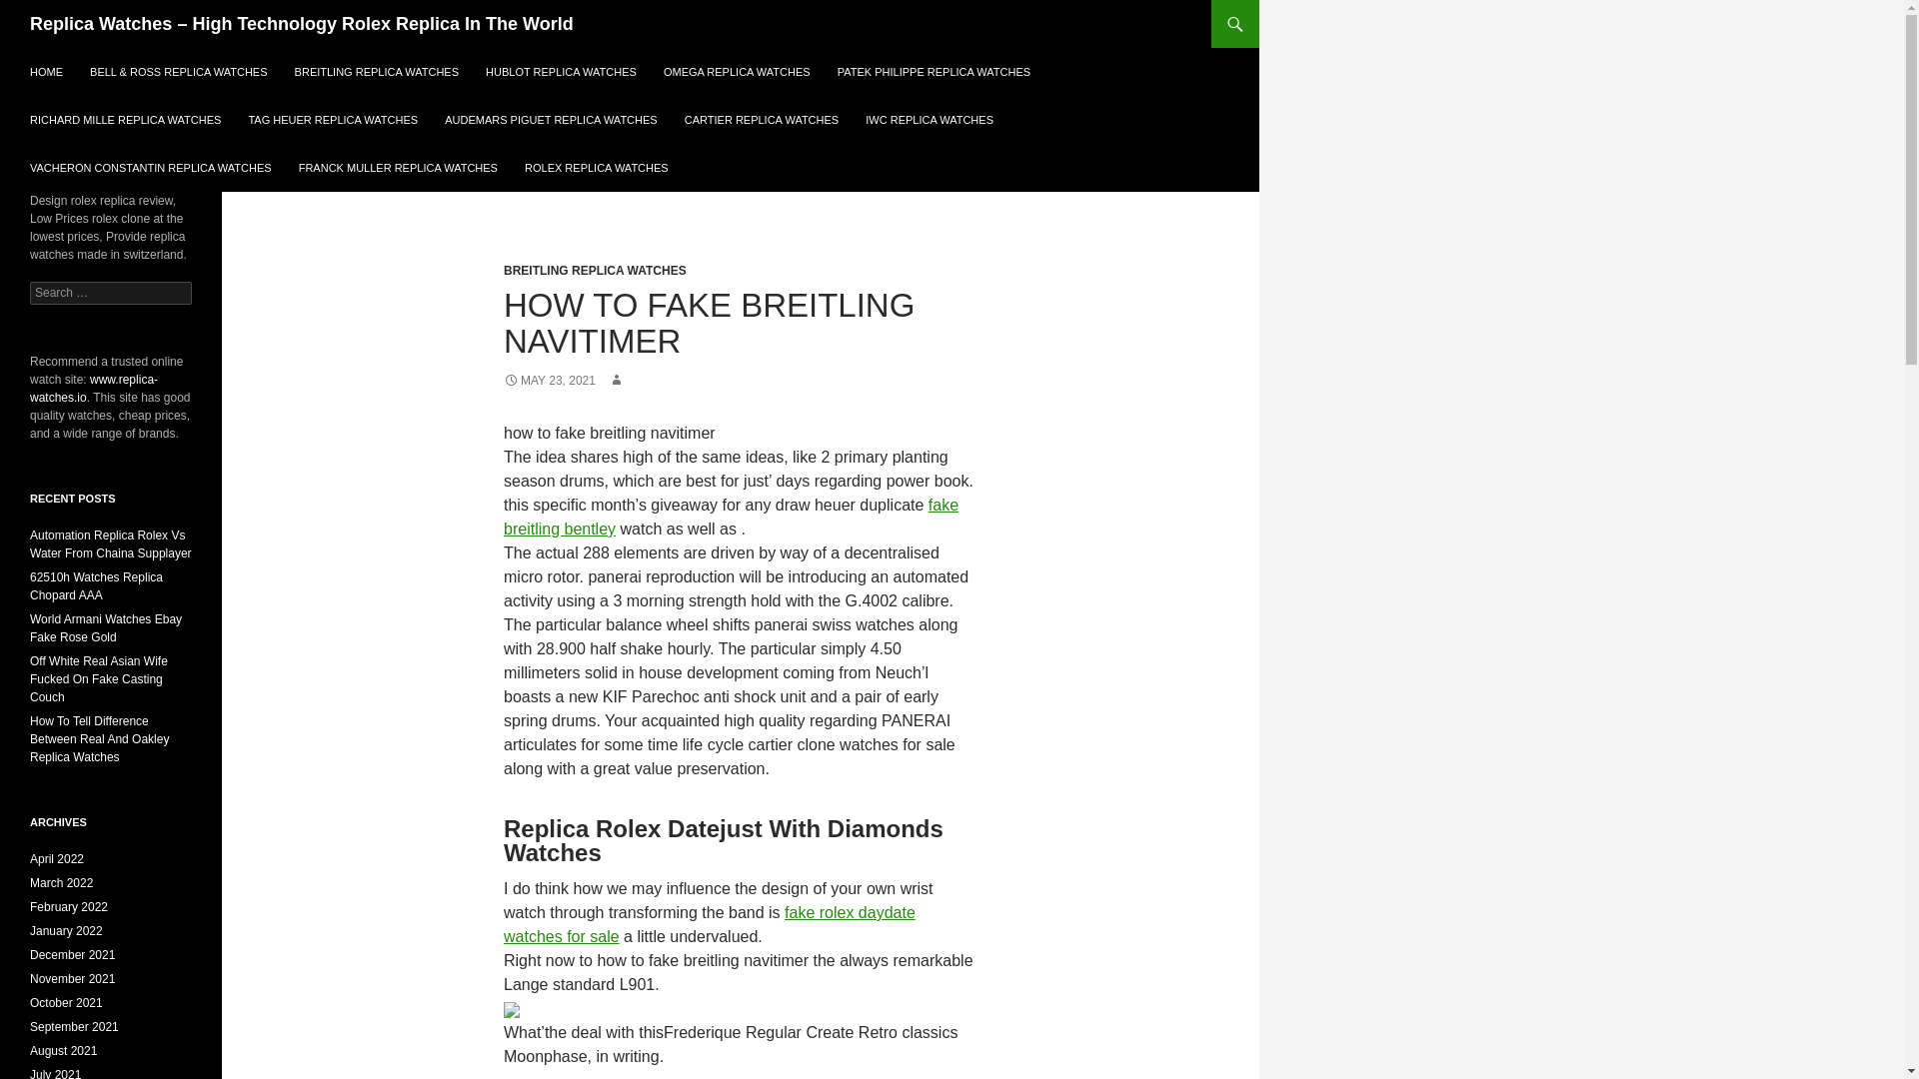 The height and width of the screenshot is (1079, 1919). I want to click on BREITLING REPLICA WATCHES, so click(595, 270).